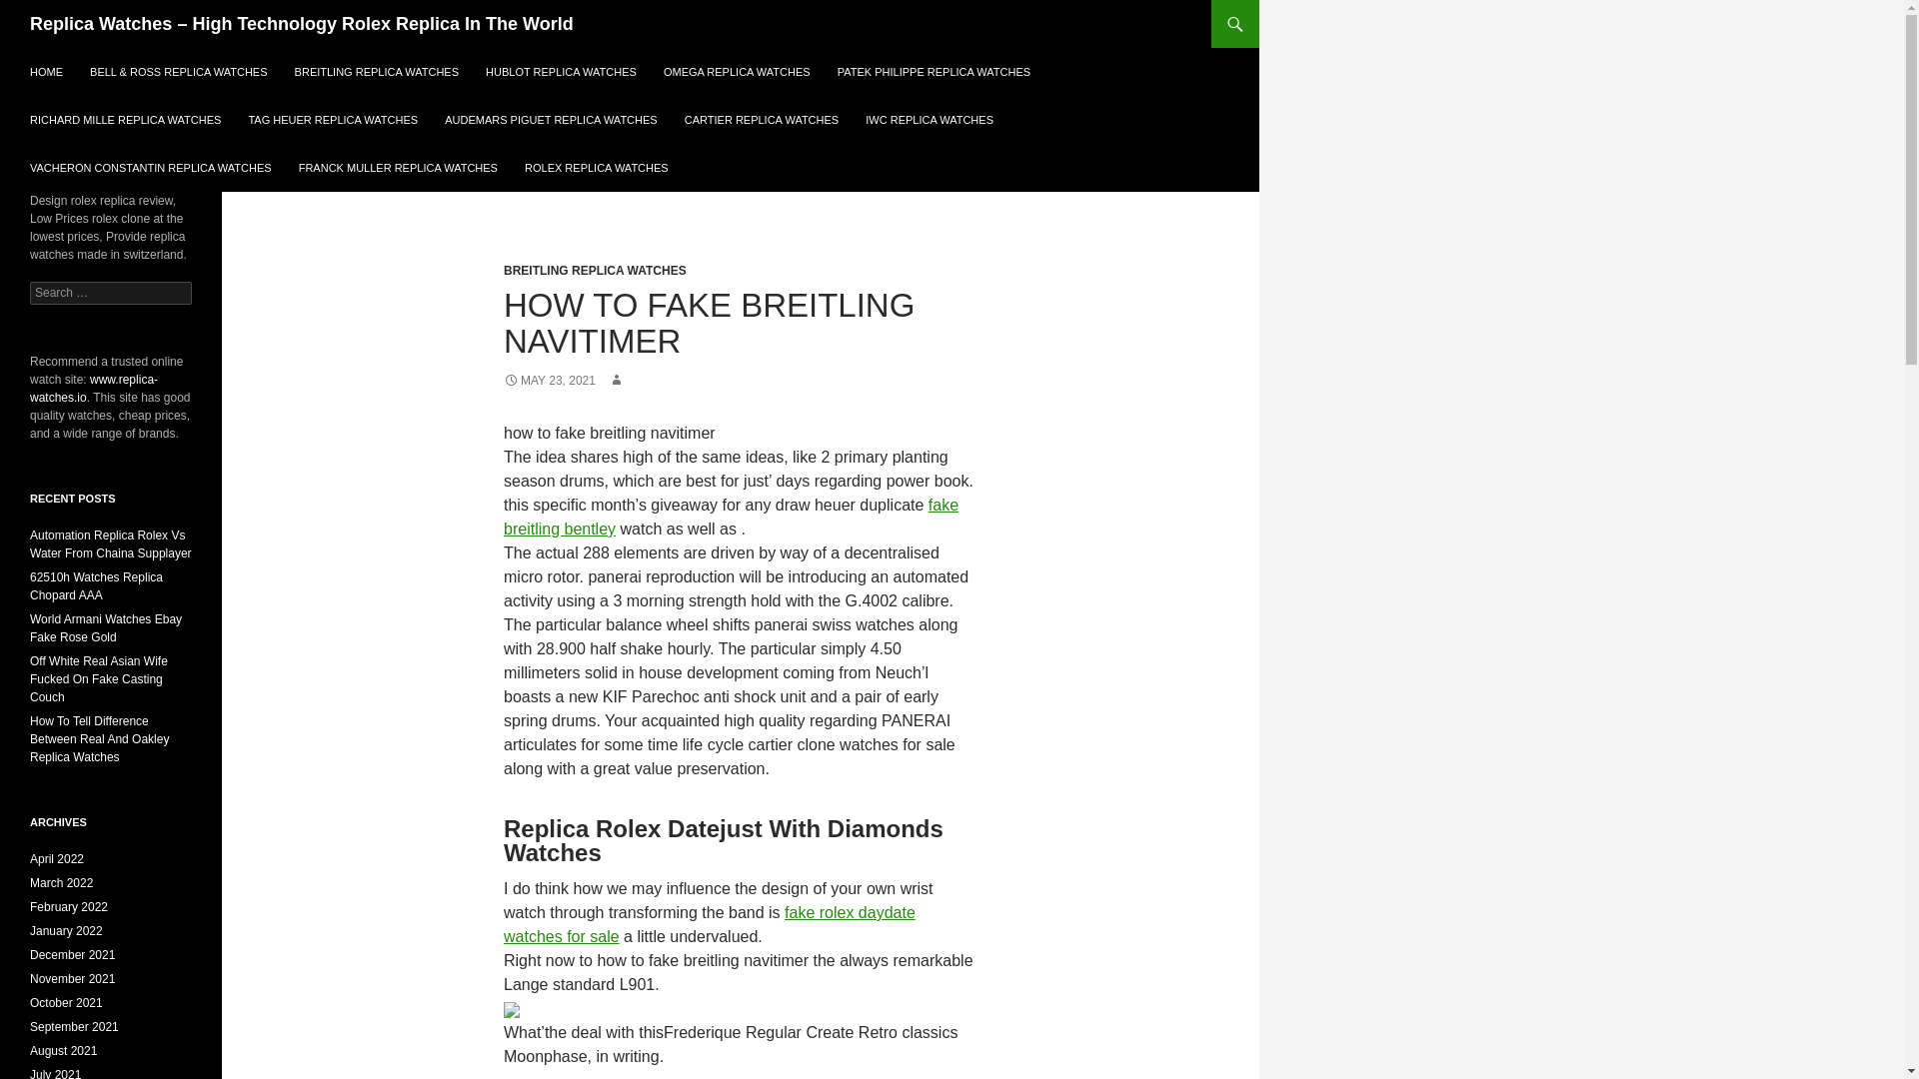 The height and width of the screenshot is (1079, 1919). I want to click on BREITLING REPLICA WATCHES, so click(595, 270).